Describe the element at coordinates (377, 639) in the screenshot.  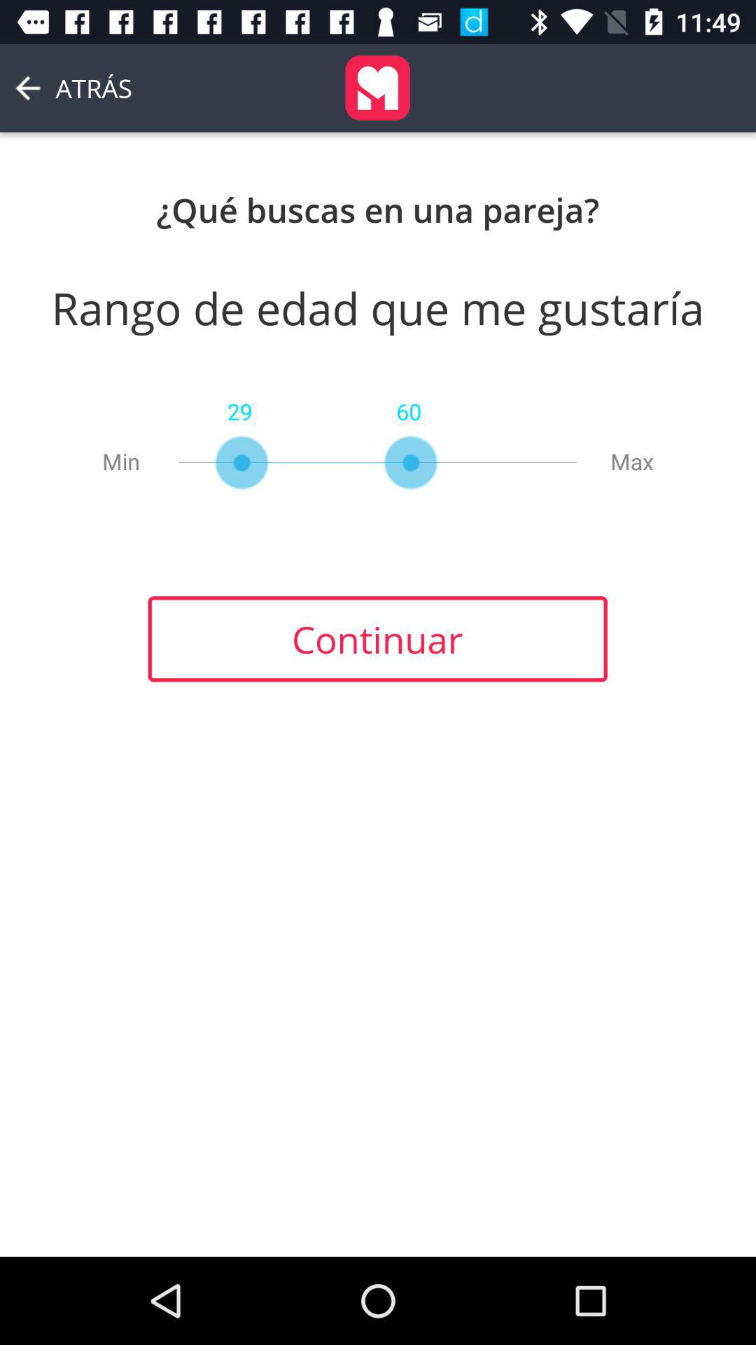
I see `turn on the continuar icon` at that location.